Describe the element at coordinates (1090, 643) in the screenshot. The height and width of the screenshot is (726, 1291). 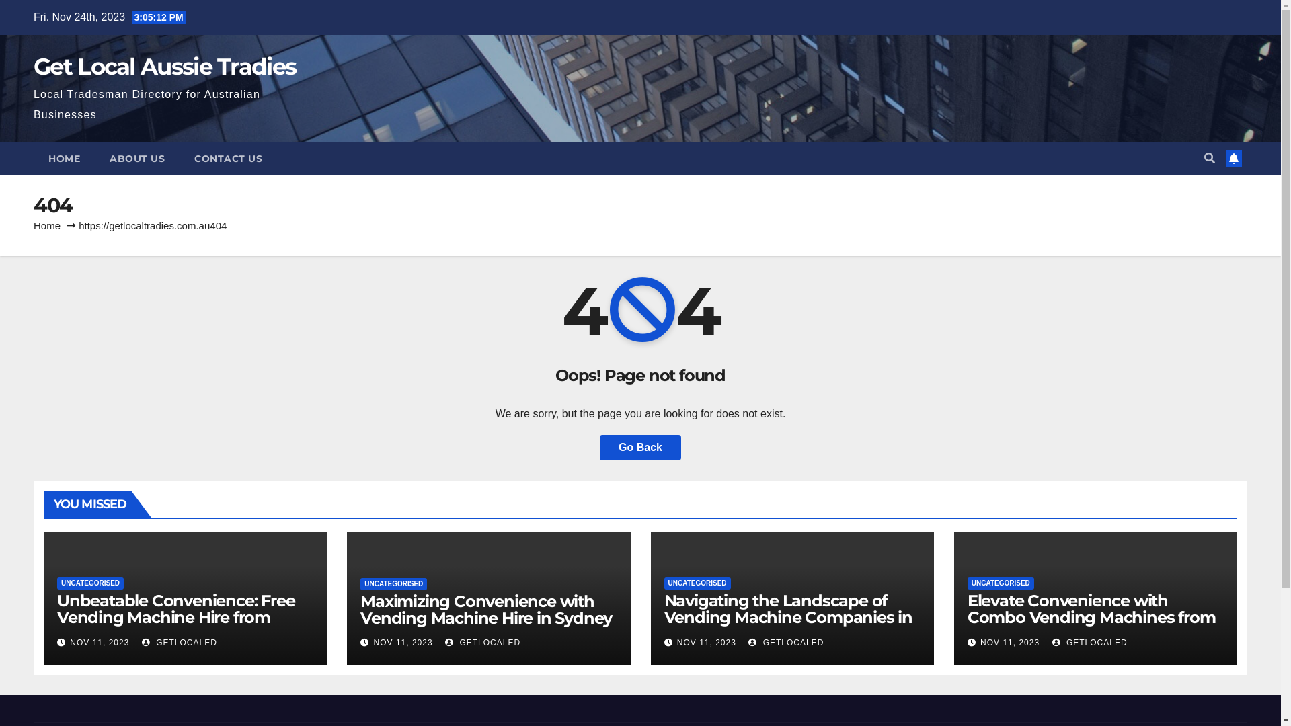
I see `GETLOCALED` at that location.